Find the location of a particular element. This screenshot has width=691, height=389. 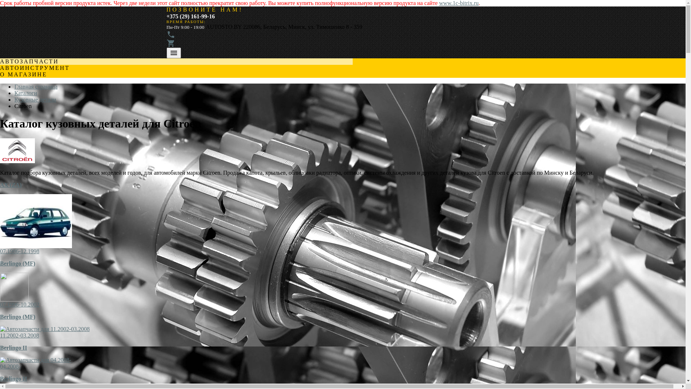

Berlingo (MF) is located at coordinates (18, 264).